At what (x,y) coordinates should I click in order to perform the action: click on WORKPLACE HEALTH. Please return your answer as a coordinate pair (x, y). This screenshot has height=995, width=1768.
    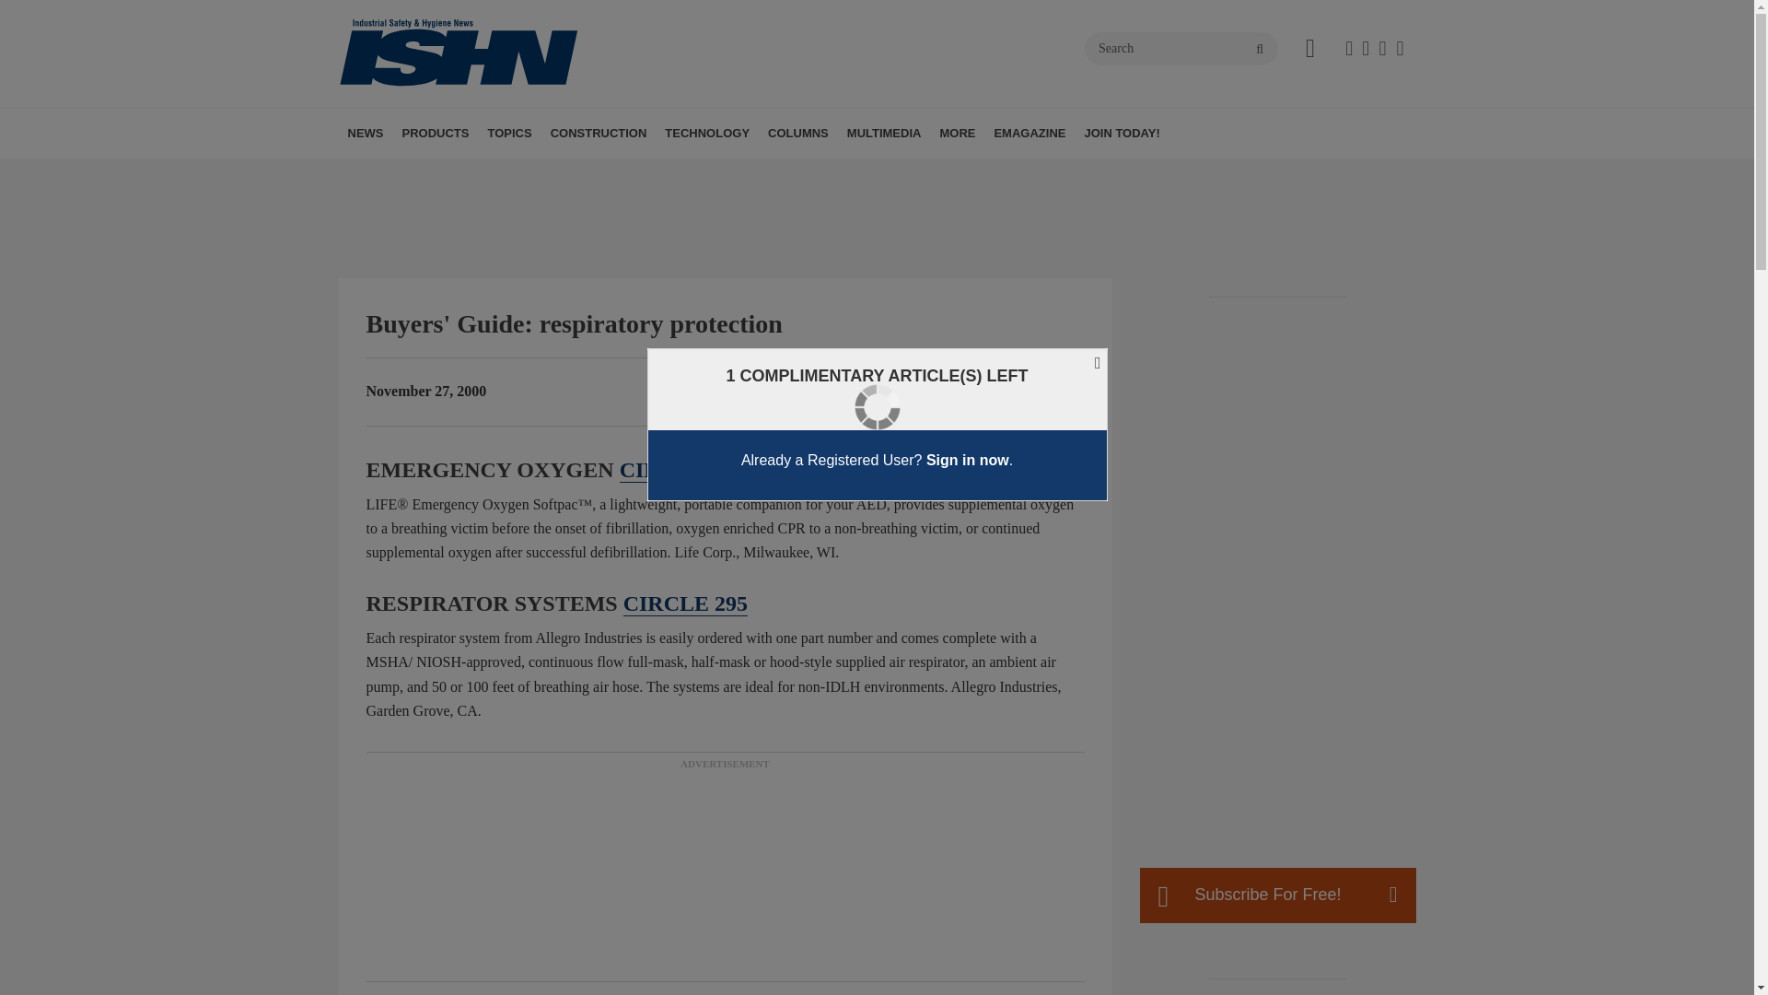
    Looking at the image, I should click on (621, 173).